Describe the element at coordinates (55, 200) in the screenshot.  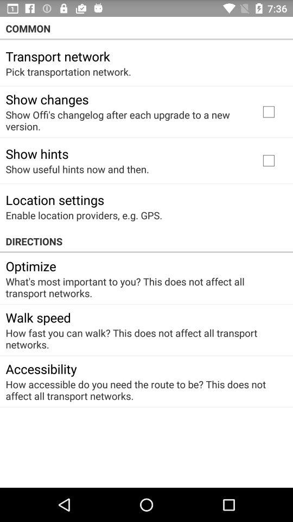
I see `turn off item above enable location providers` at that location.